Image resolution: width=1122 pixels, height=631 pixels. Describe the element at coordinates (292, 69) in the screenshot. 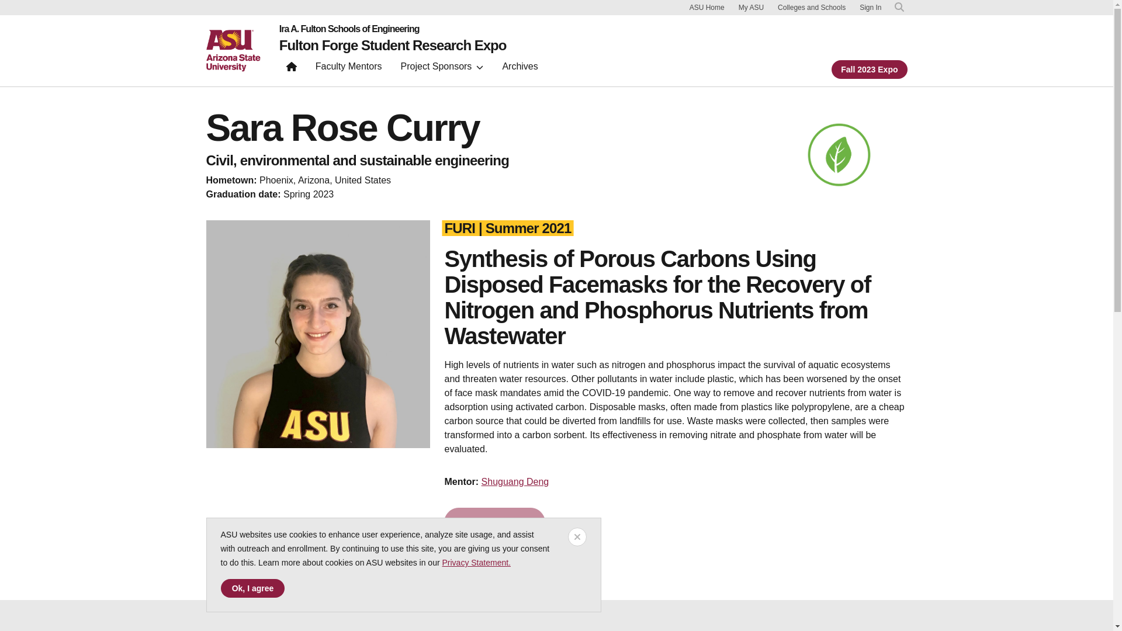

I see `Fulton Forge Student Research Expo home page` at that location.